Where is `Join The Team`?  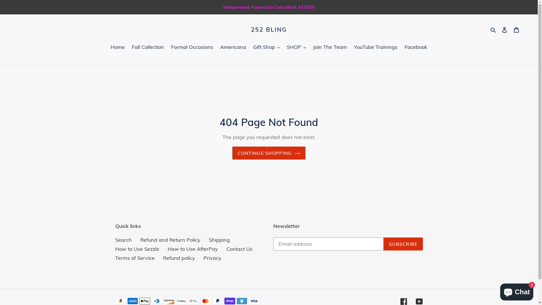 Join The Team is located at coordinates (330, 47).